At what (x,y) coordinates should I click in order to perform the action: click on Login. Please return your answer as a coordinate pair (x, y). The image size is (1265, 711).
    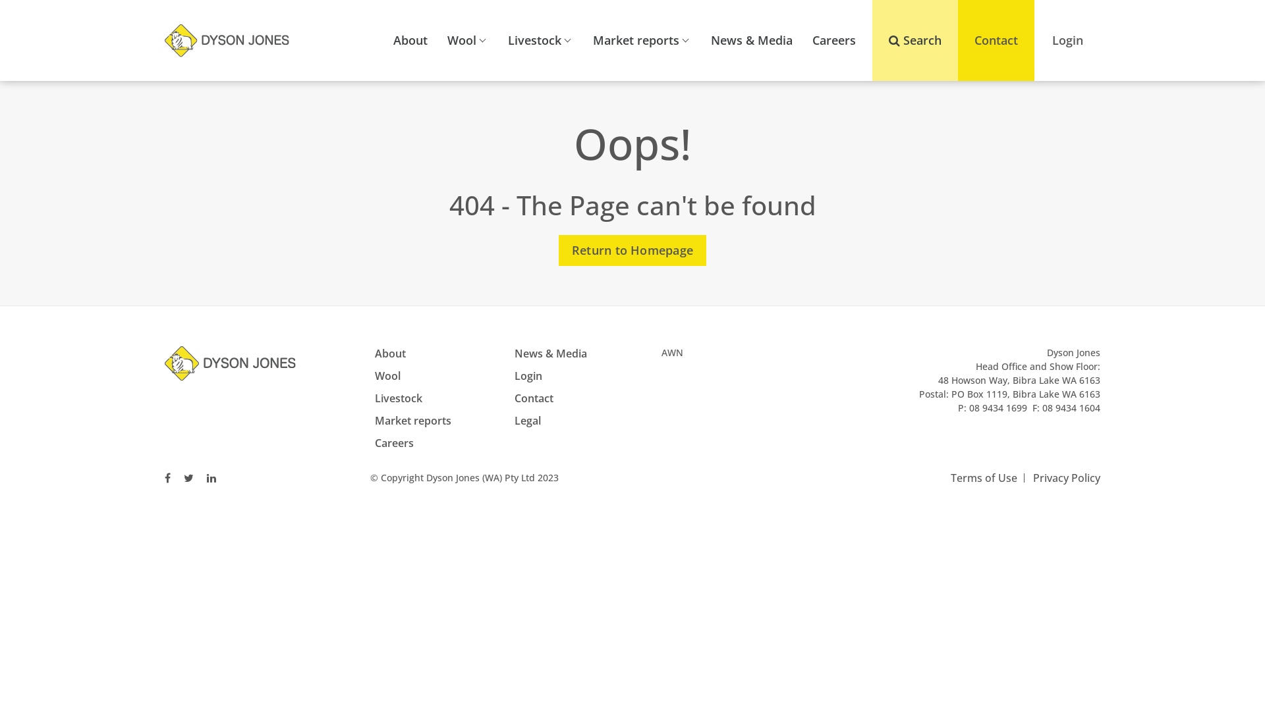
    Looking at the image, I should click on (1067, 41).